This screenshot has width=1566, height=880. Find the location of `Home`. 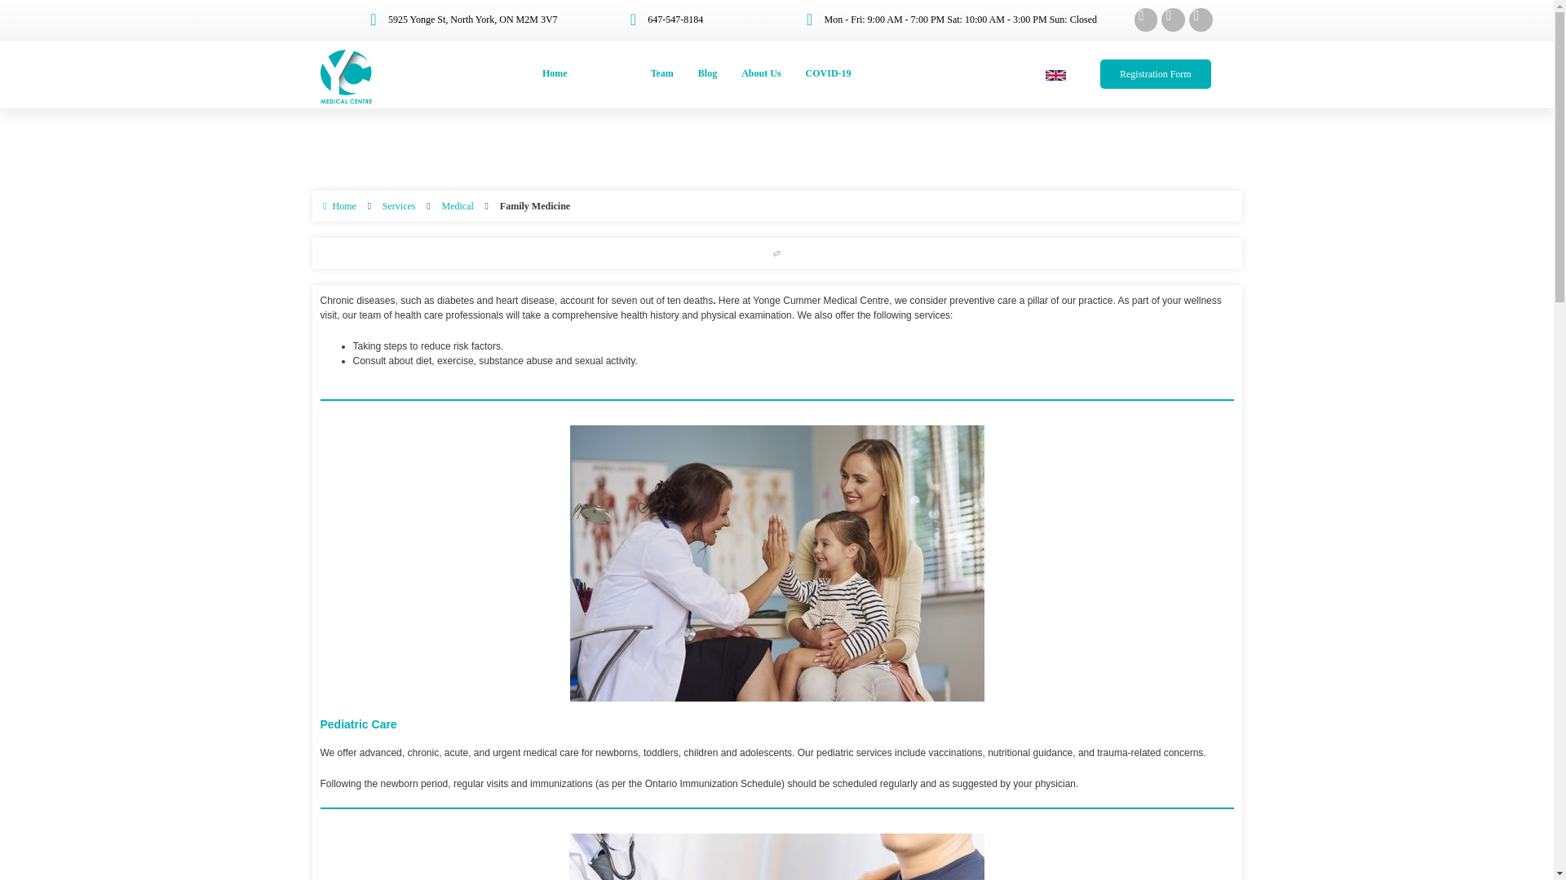

Home is located at coordinates (555, 74).